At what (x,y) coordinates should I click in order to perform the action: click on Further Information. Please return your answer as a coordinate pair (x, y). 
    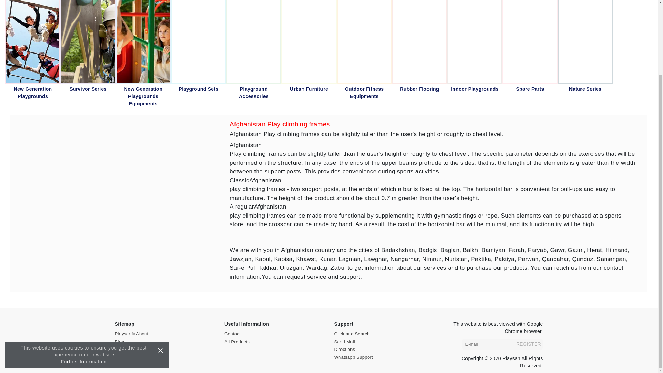
    Looking at the image, I should click on (84, 272).